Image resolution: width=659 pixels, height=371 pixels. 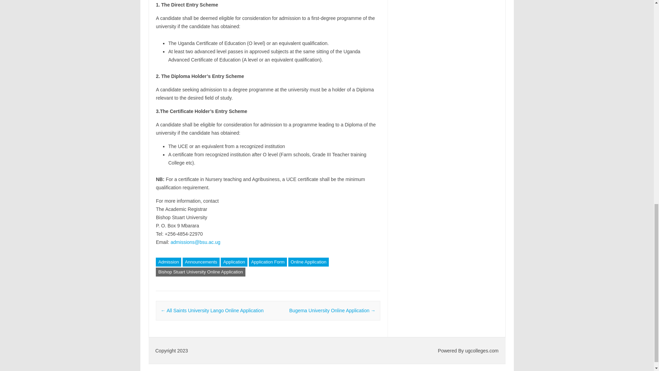 I want to click on Application Form, so click(x=268, y=262).